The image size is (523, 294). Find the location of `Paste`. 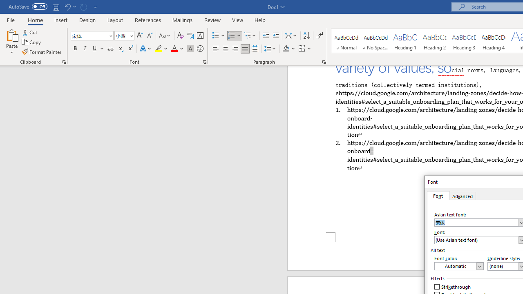

Paste is located at coordinates (11, 34).